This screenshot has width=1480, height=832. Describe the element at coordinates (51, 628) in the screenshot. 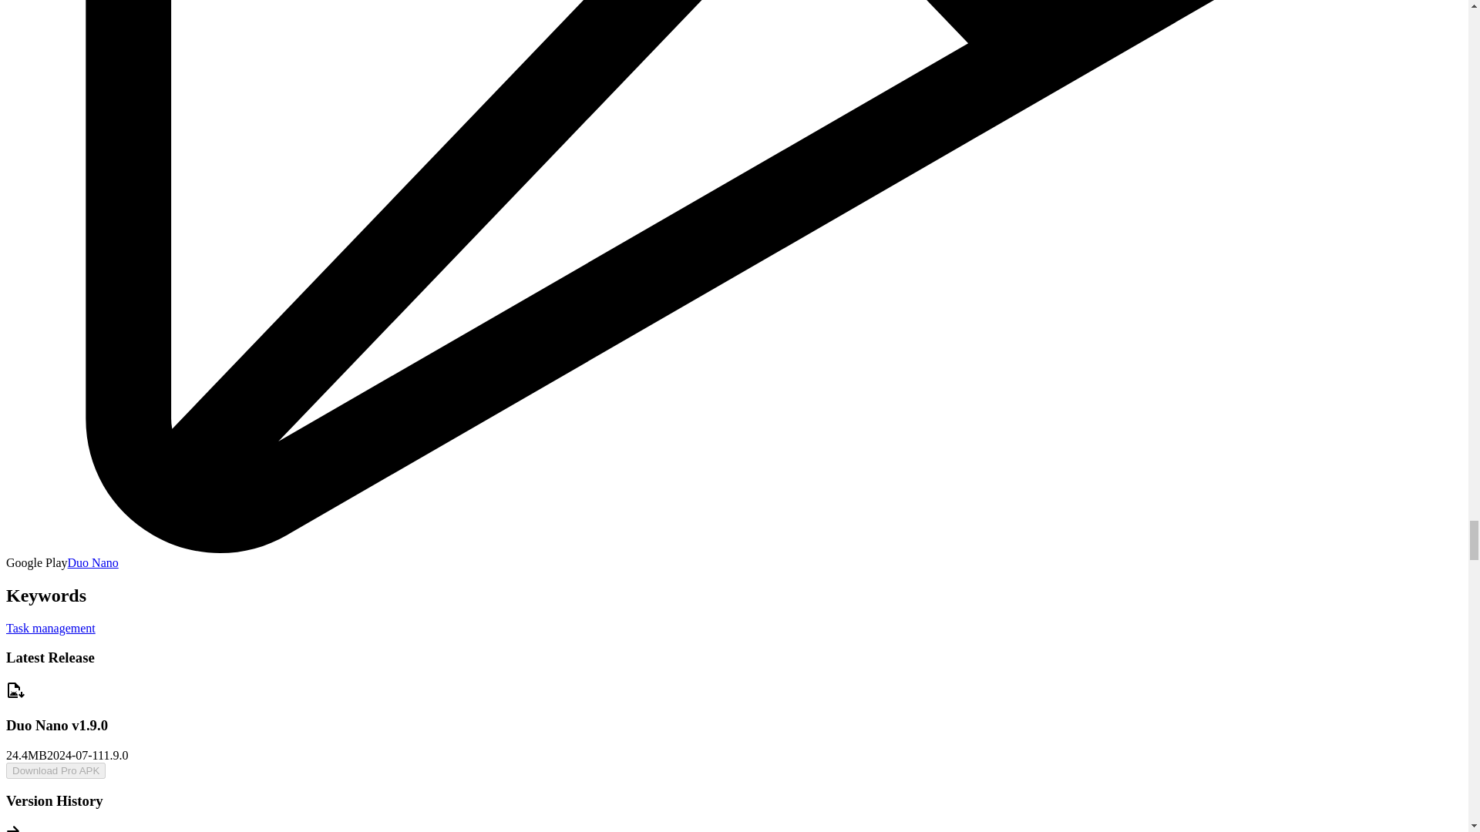

I see `Task management` at that location.